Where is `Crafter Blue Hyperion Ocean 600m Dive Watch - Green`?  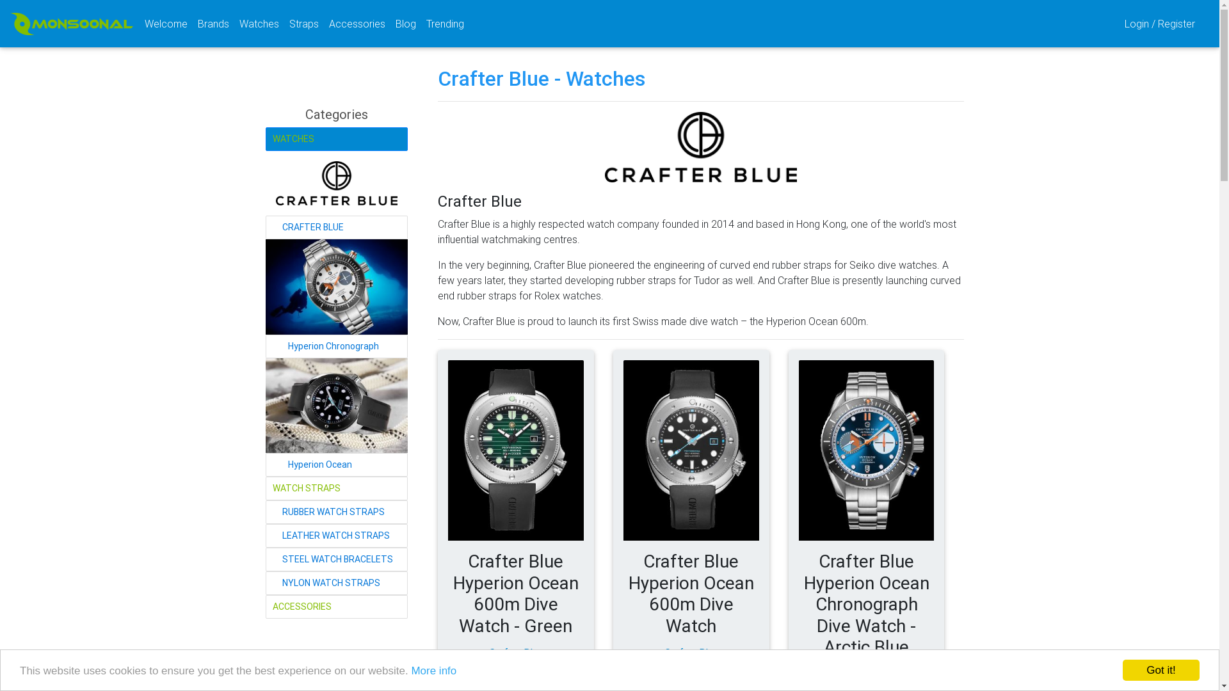
Crafter Blue Hyperion Ocean 600m Dive Watch - Green is located at coordinates (516, 594).